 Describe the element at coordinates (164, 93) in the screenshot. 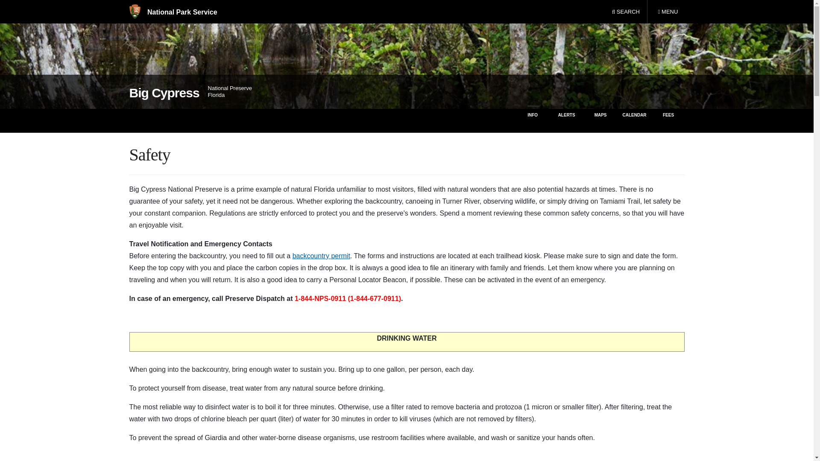

I see `Big Cypress` at that location.